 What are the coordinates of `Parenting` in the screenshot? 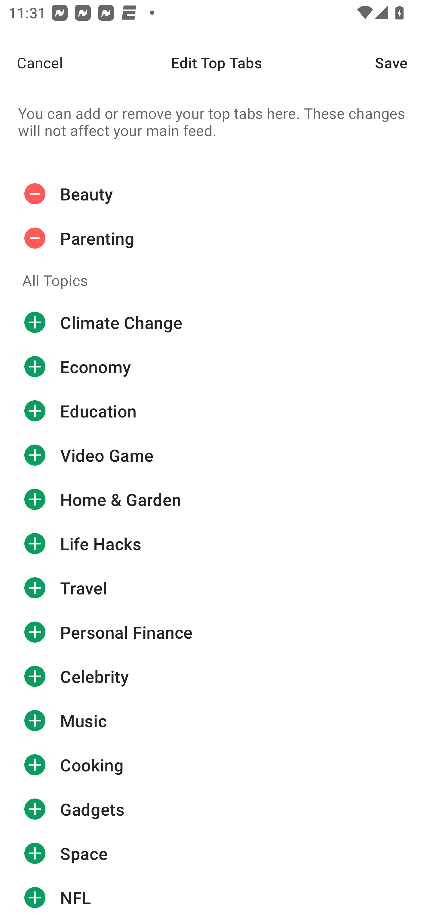 It's located at (216, 238).